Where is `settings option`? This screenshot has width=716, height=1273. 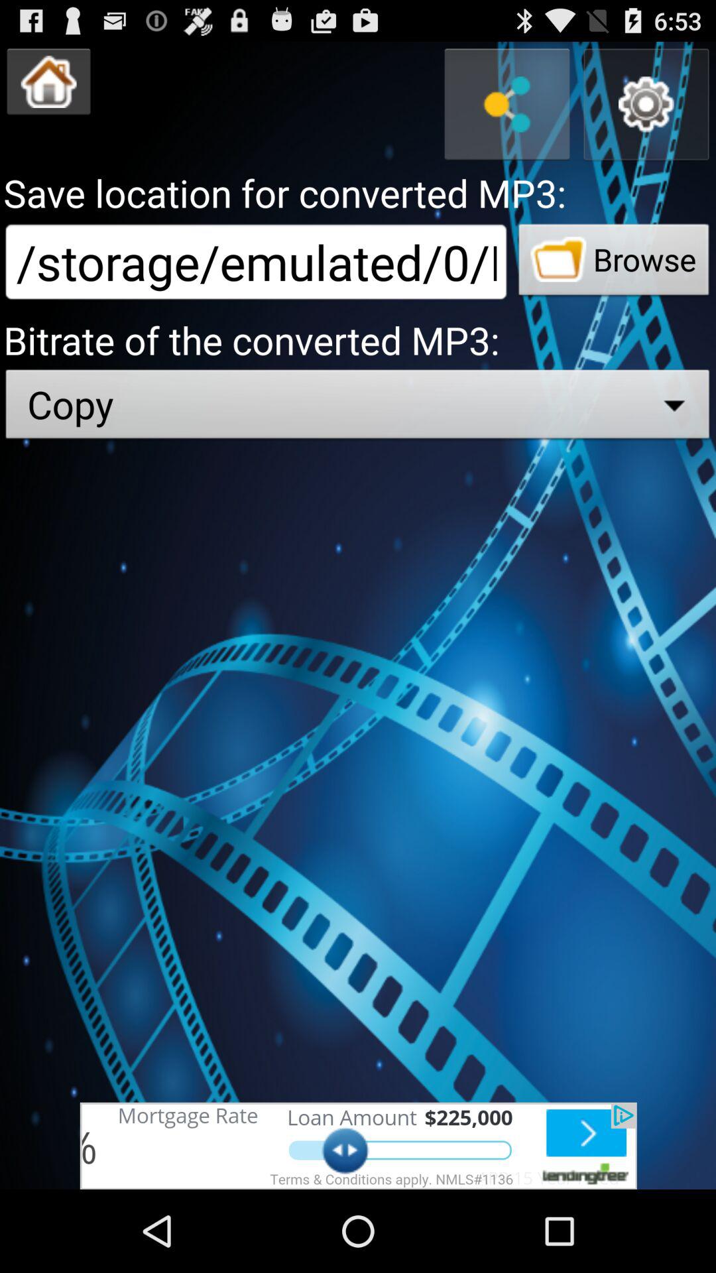 settings option is located at coordinates (646, 105).